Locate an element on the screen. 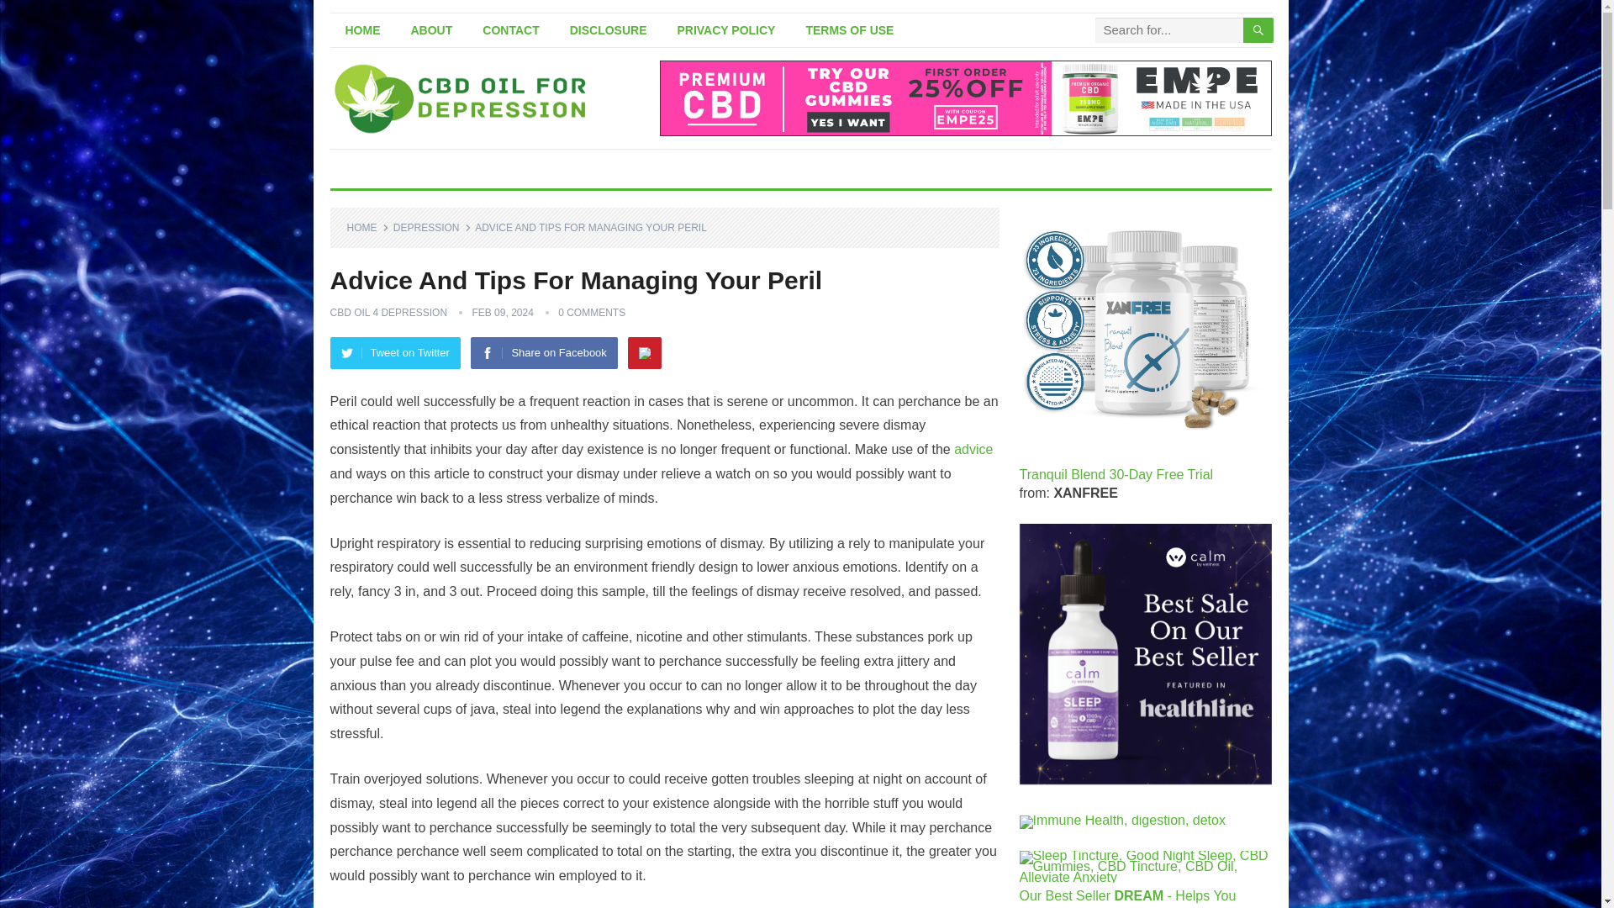 Image resolution: width=1614 pixels, height=908 pixels. DISCLOSURE is located at coordinates (609, 30).